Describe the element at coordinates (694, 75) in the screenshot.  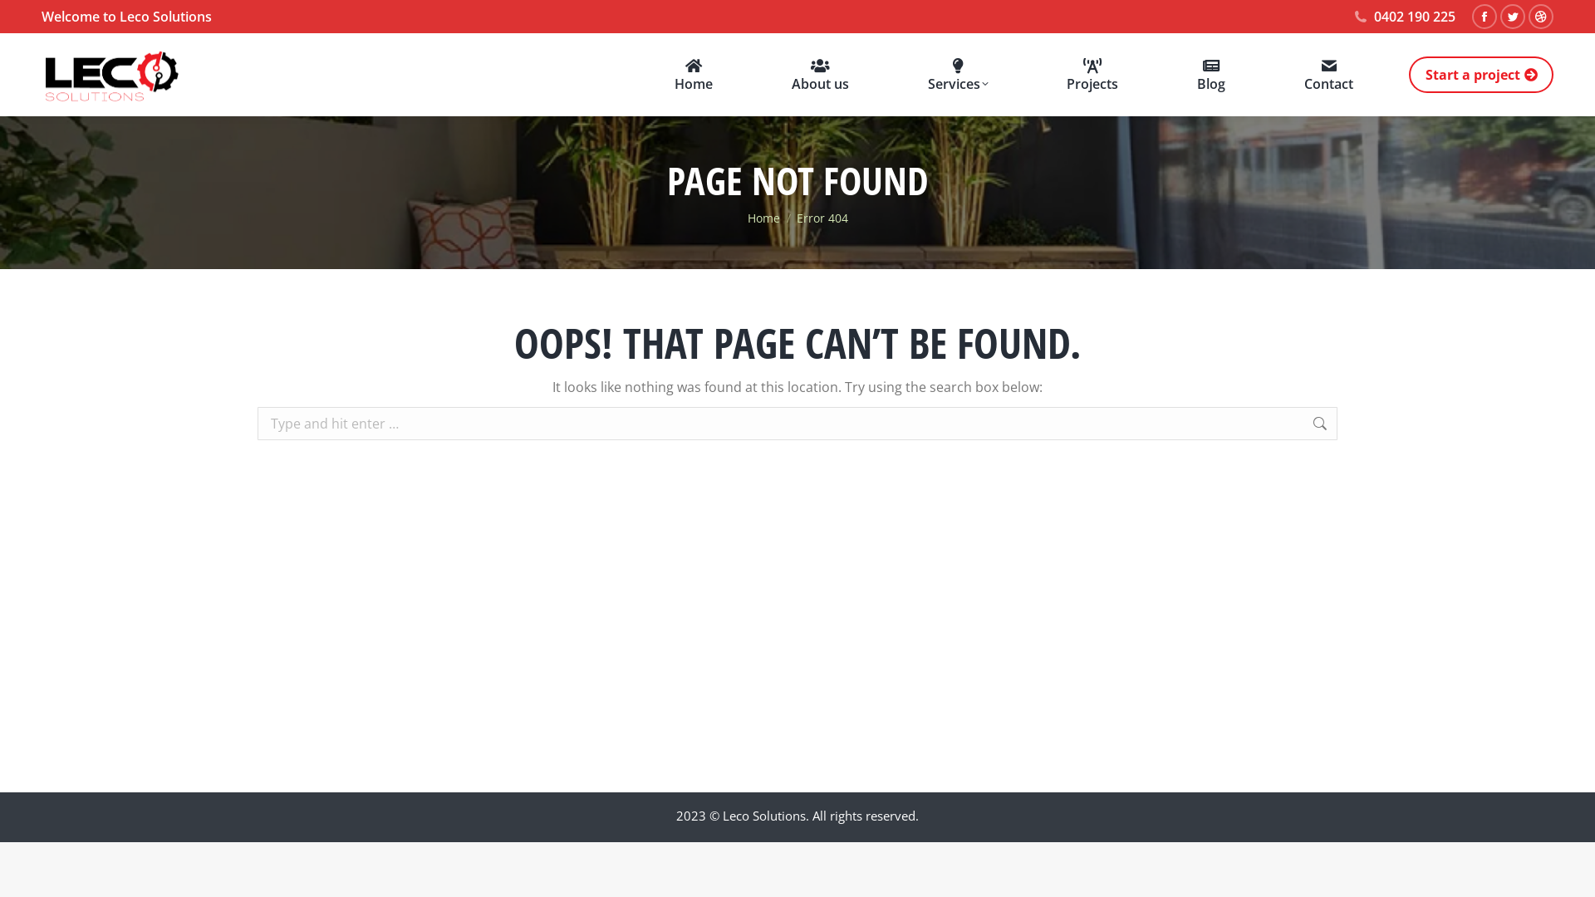
I see `Home` at that location.